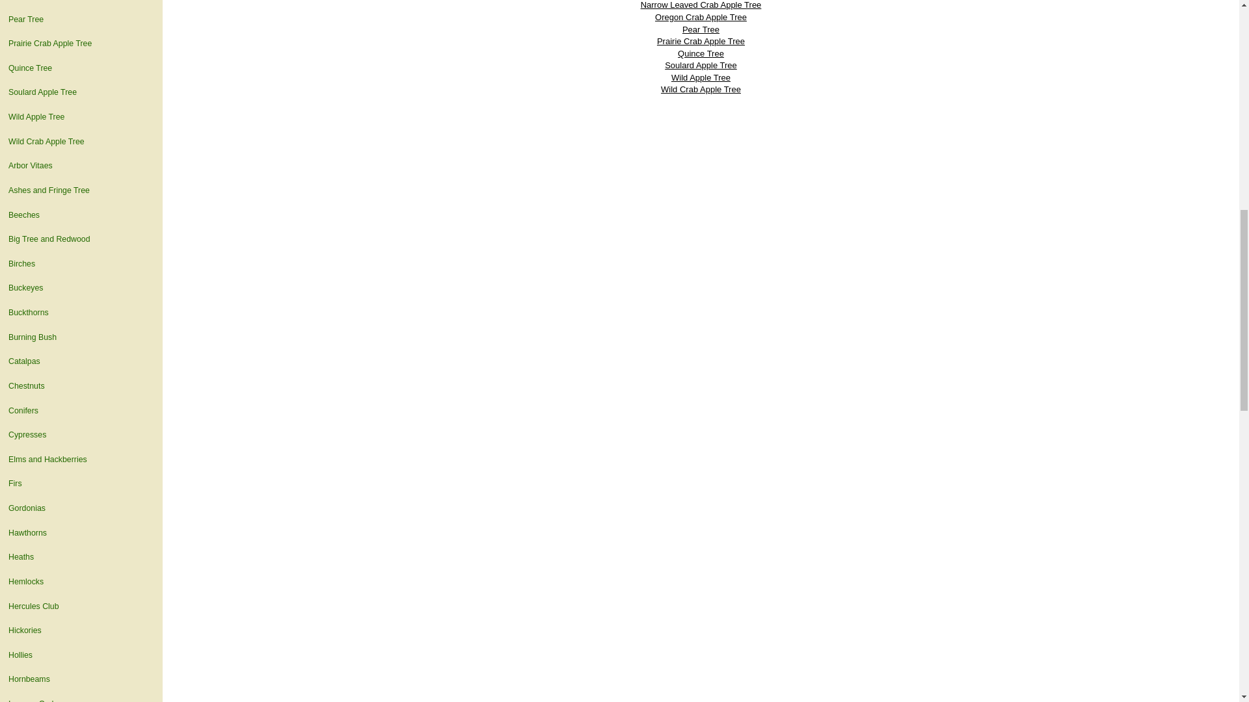 This screenshot has height=702, width=1249. Describe the element at coordinates (81, 4) in the screenshot. I see `Oregon Crab Apple Tree` at that location.